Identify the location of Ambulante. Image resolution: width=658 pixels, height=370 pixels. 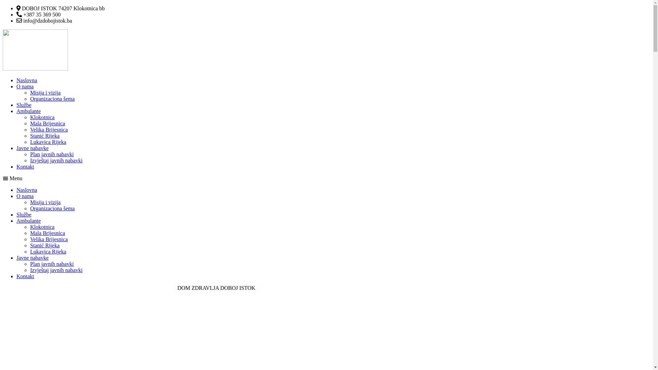
(29, 111).